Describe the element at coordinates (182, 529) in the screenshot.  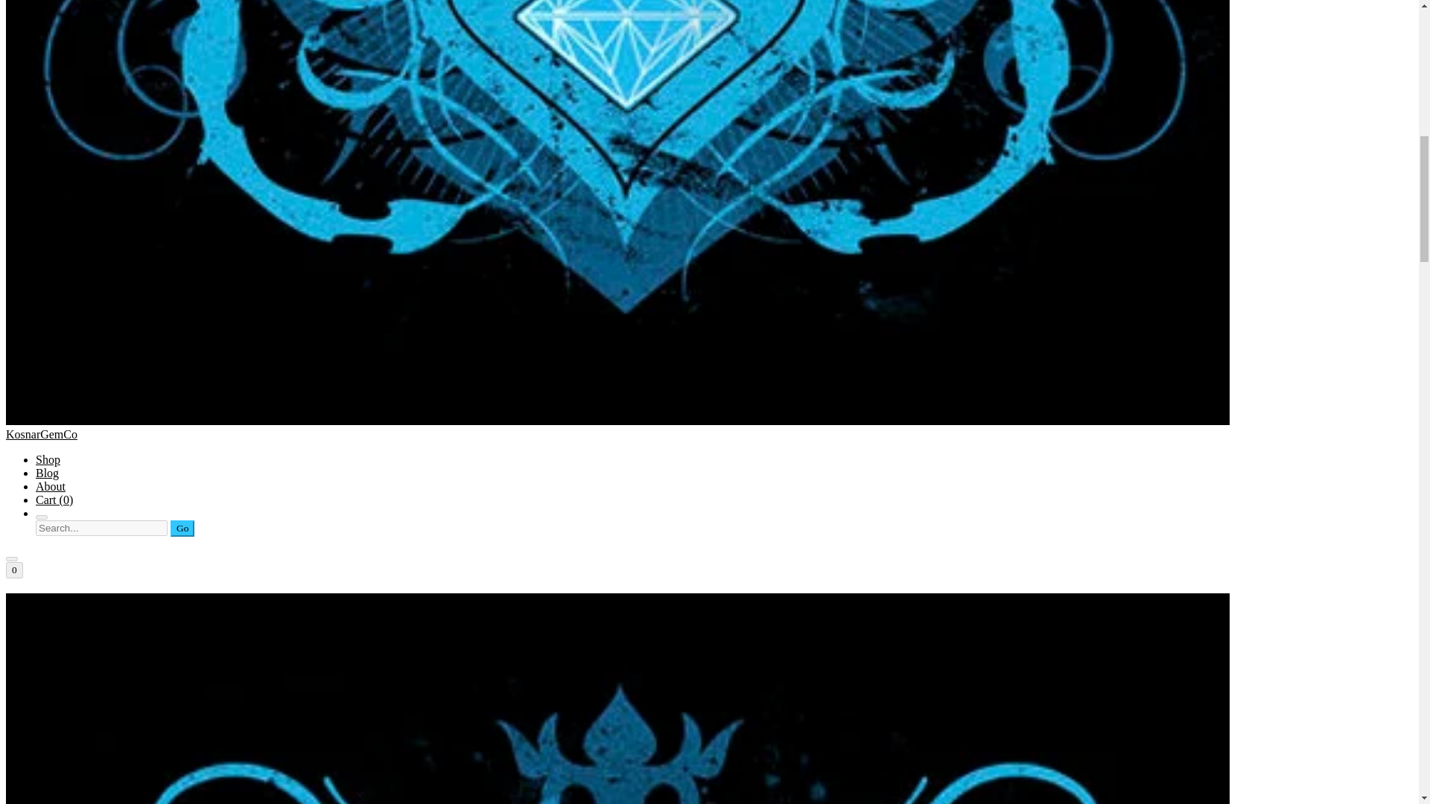
I see `Go` at that location.